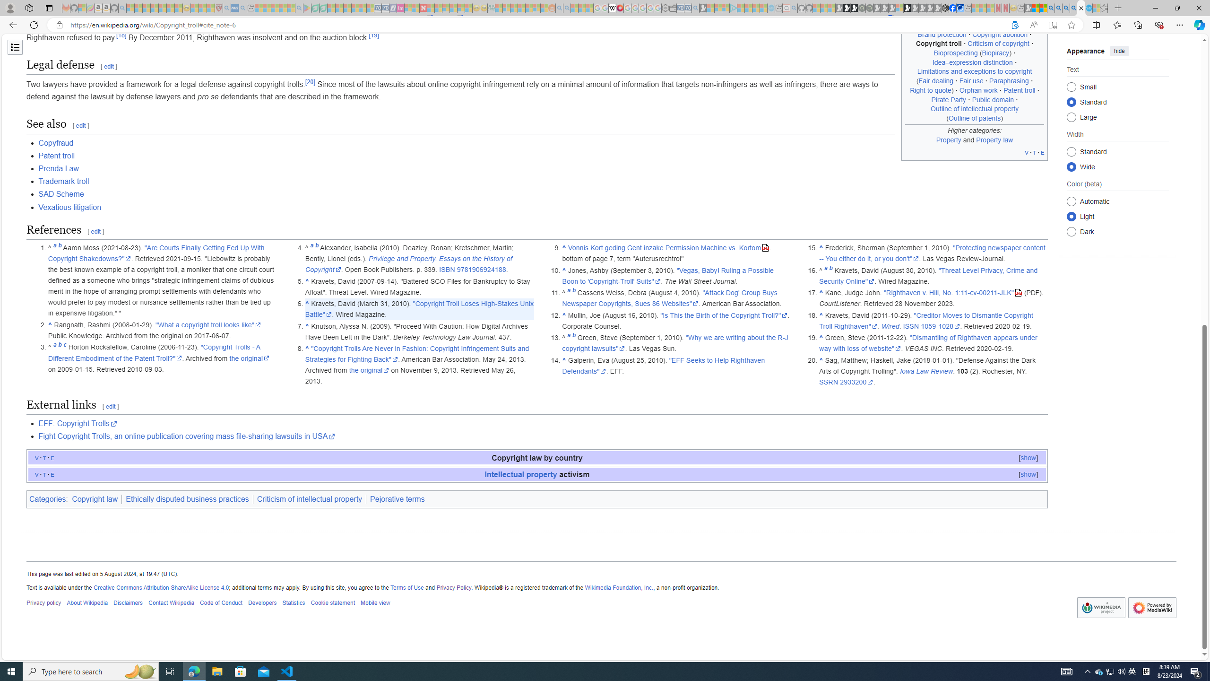 This screenshot has height=681, width=1210. I want to click on Outline of patents, so click(975, 117).